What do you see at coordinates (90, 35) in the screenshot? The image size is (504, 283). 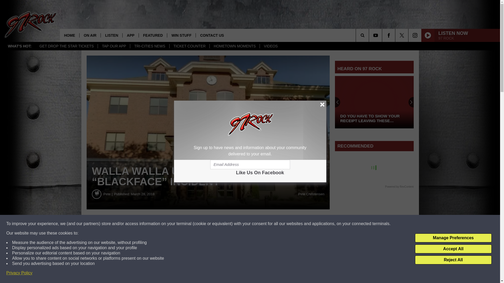 I see `ON AIR` at bounding box center [90, 35].